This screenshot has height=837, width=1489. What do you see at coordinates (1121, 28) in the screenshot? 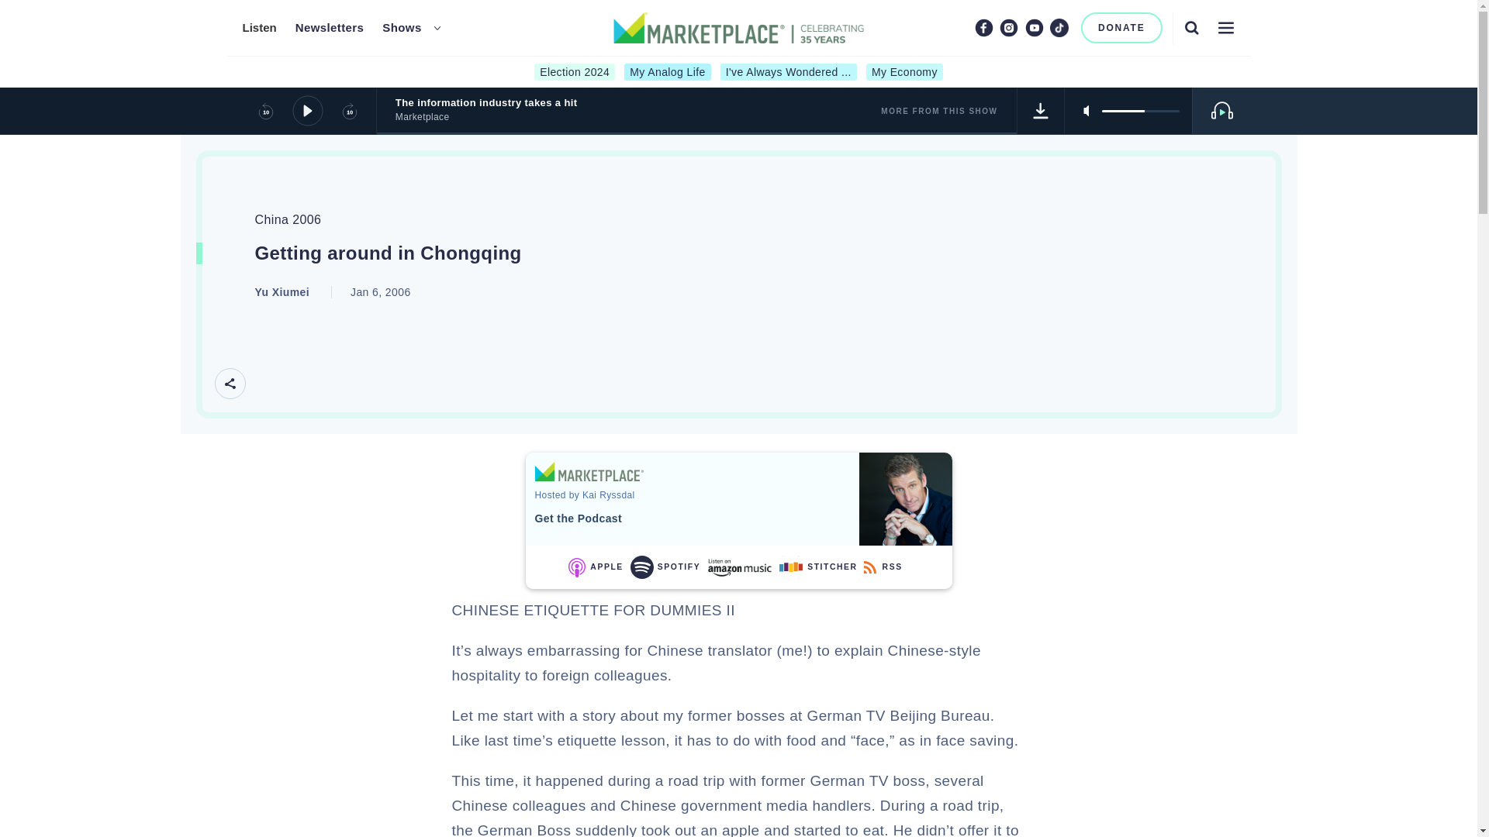
I see `DONATE` at bounding box center [1121, 28].